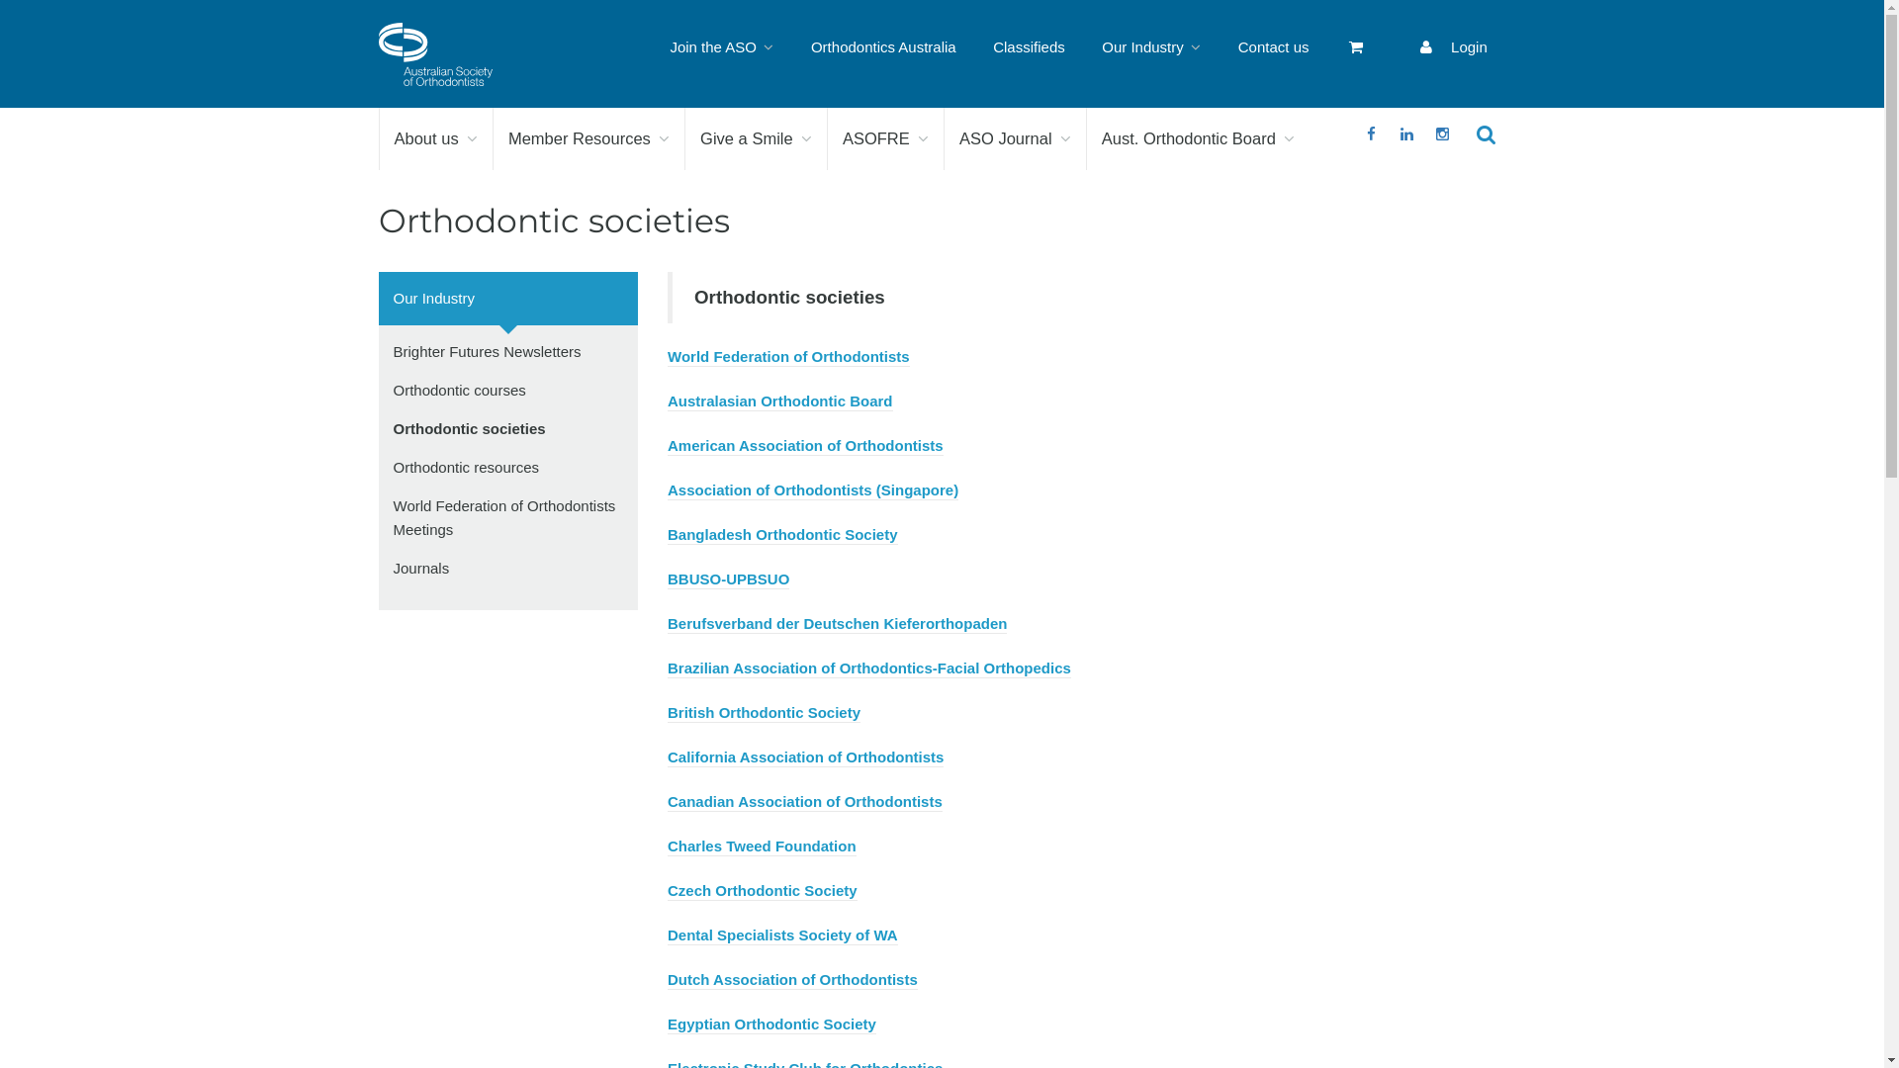 This screenshot has height=1068, width=1899. What do you see at coordinates (1015, 138) in the screenshot?
I see `ASO Journal` at bounding box center [1015, 138].